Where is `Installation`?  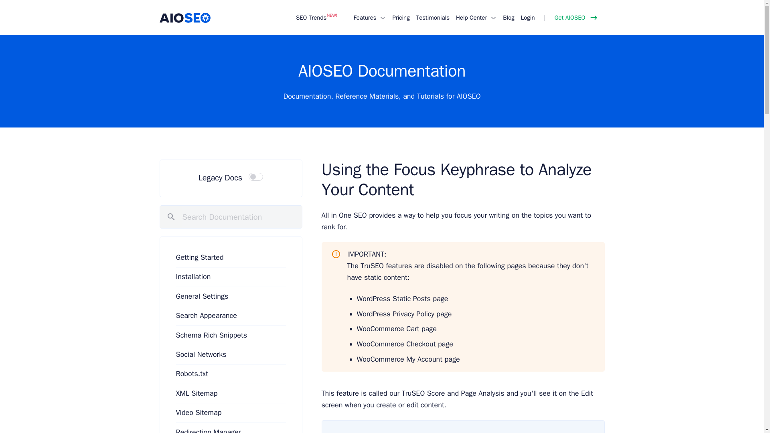
Installation is located at coordinates (192, 277).